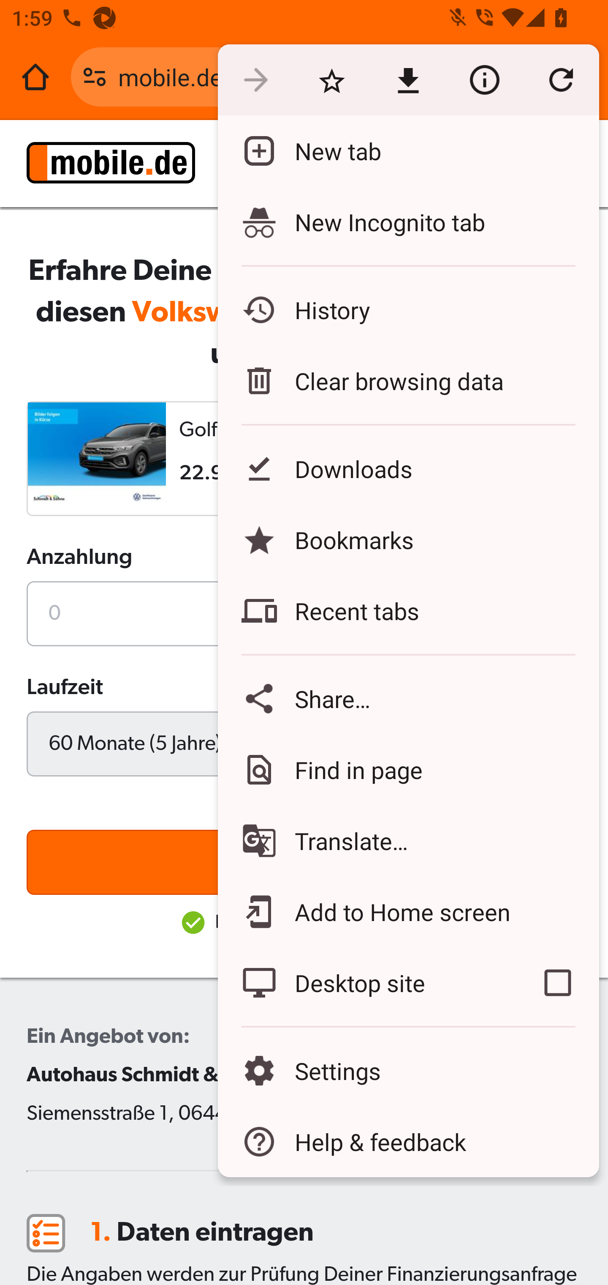 The image size is (608, 1285). I want to click on Find in page, so click(408, 769).